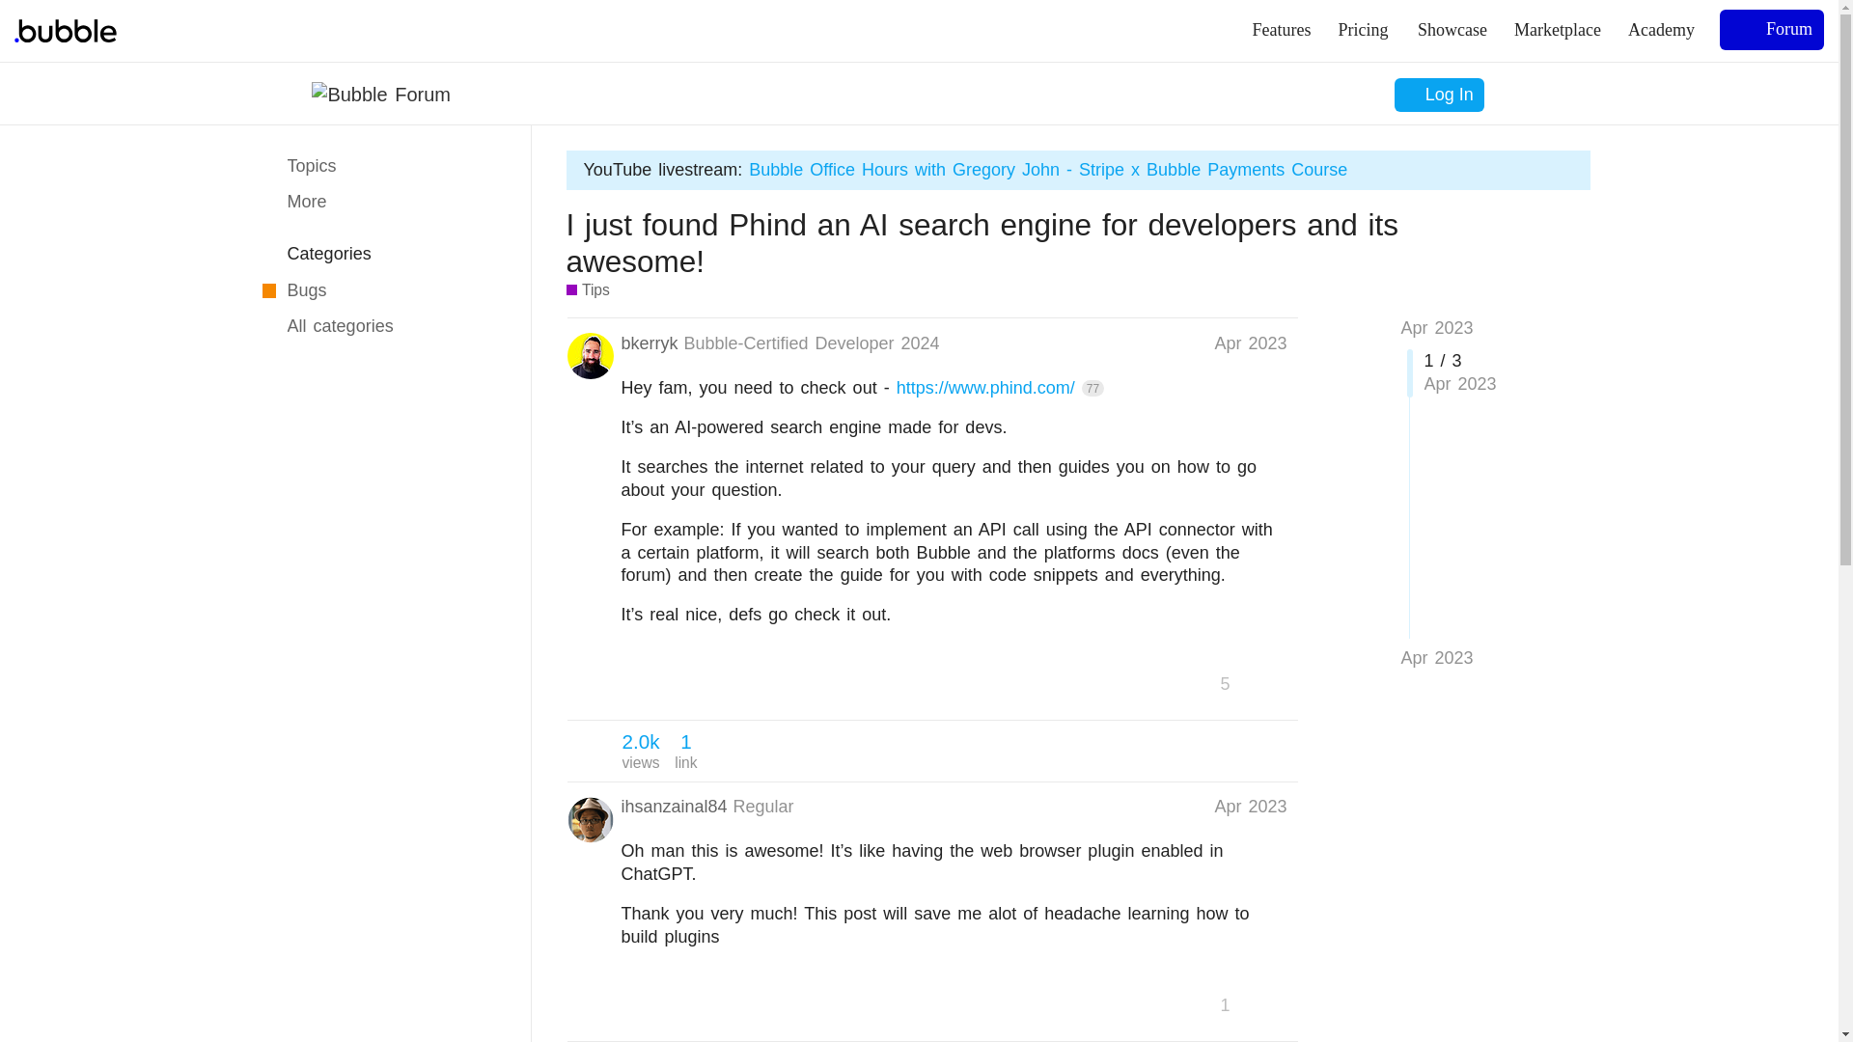  What do you see at coordinates (502, 1019) in the screenshot?
I see `Keyboard Shortcuts` at bounding box center [502, 1019].